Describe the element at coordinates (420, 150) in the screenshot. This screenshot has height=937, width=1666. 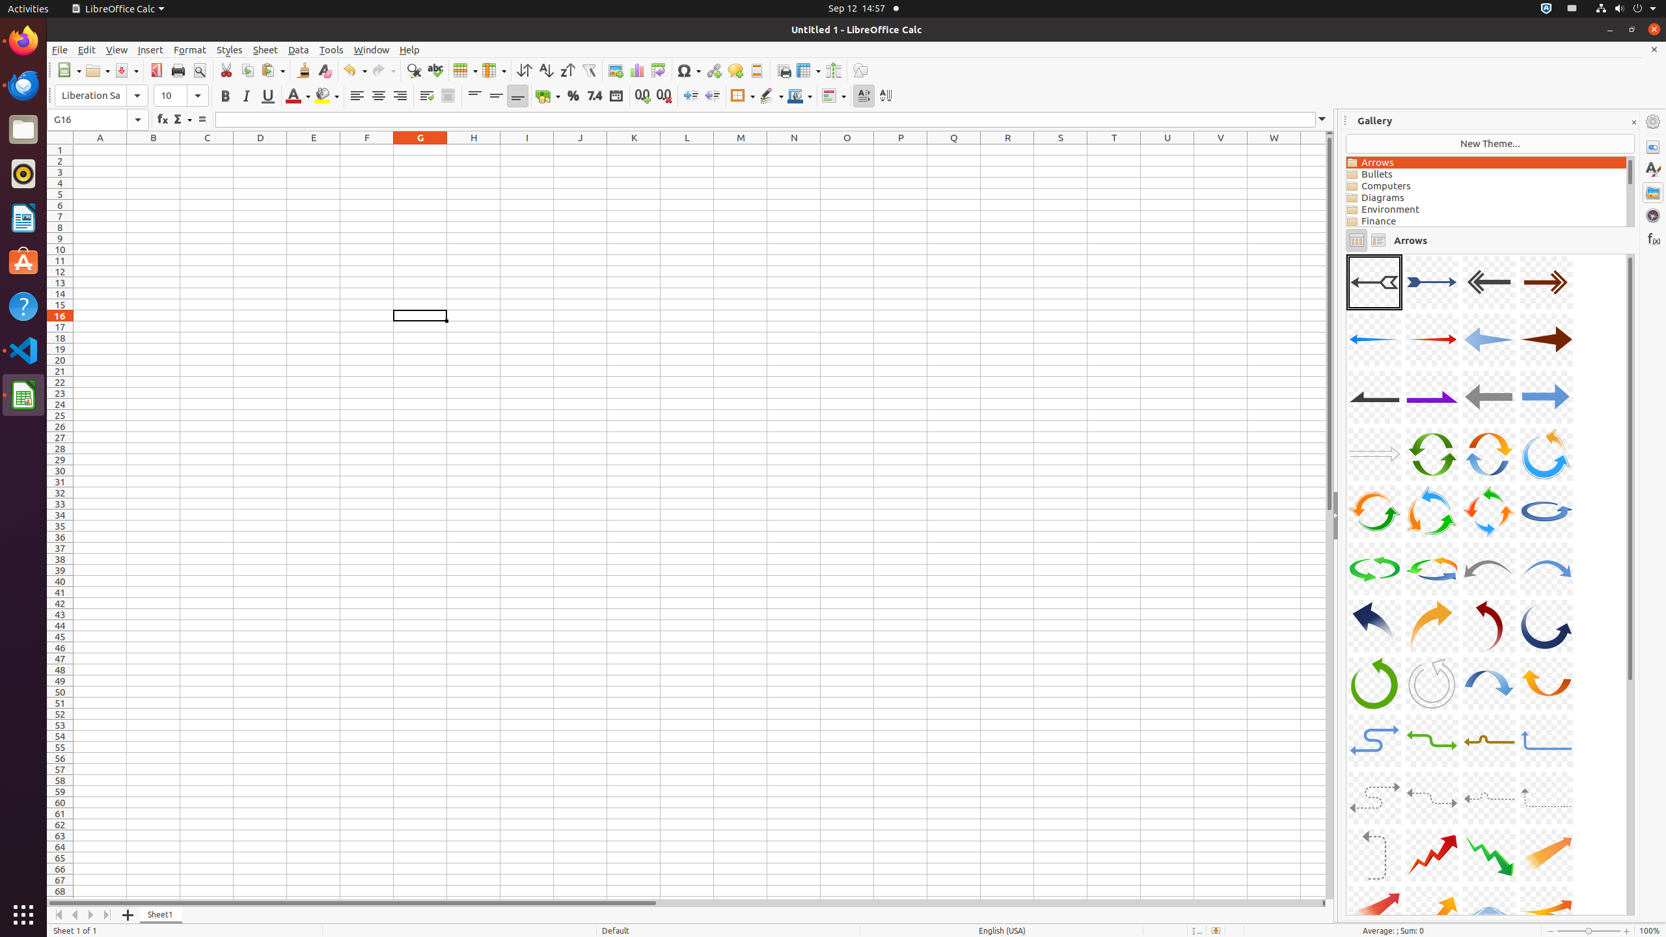
I see `G1` at that location.